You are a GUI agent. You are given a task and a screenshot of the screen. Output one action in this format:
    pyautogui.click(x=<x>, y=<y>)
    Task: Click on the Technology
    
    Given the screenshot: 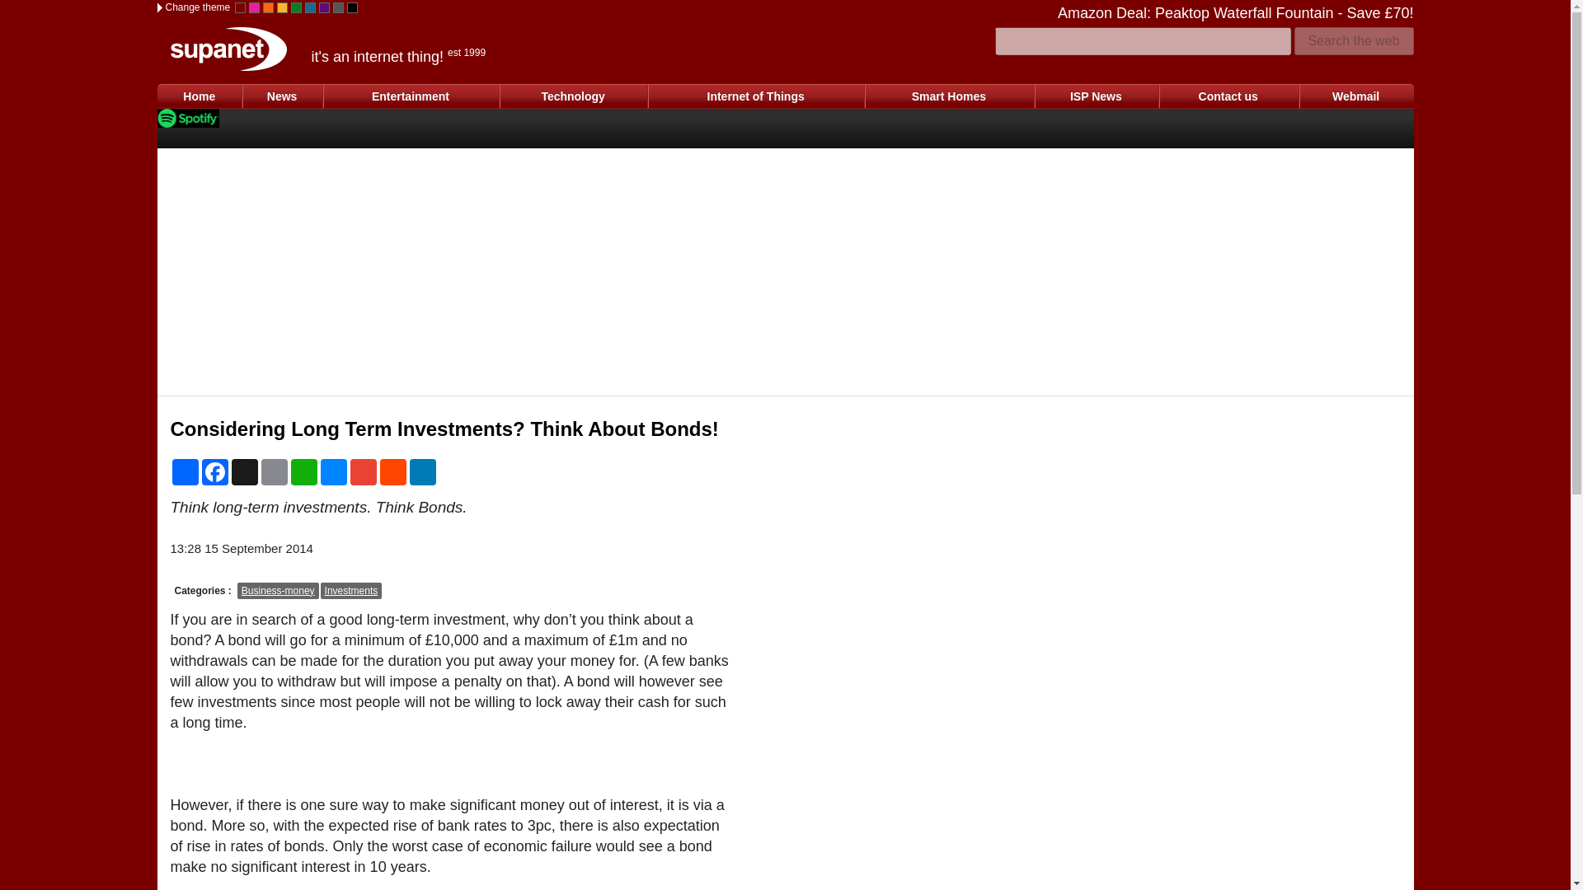 What is the action you would take?
    pyautogui.click(x=572, y=96)
    